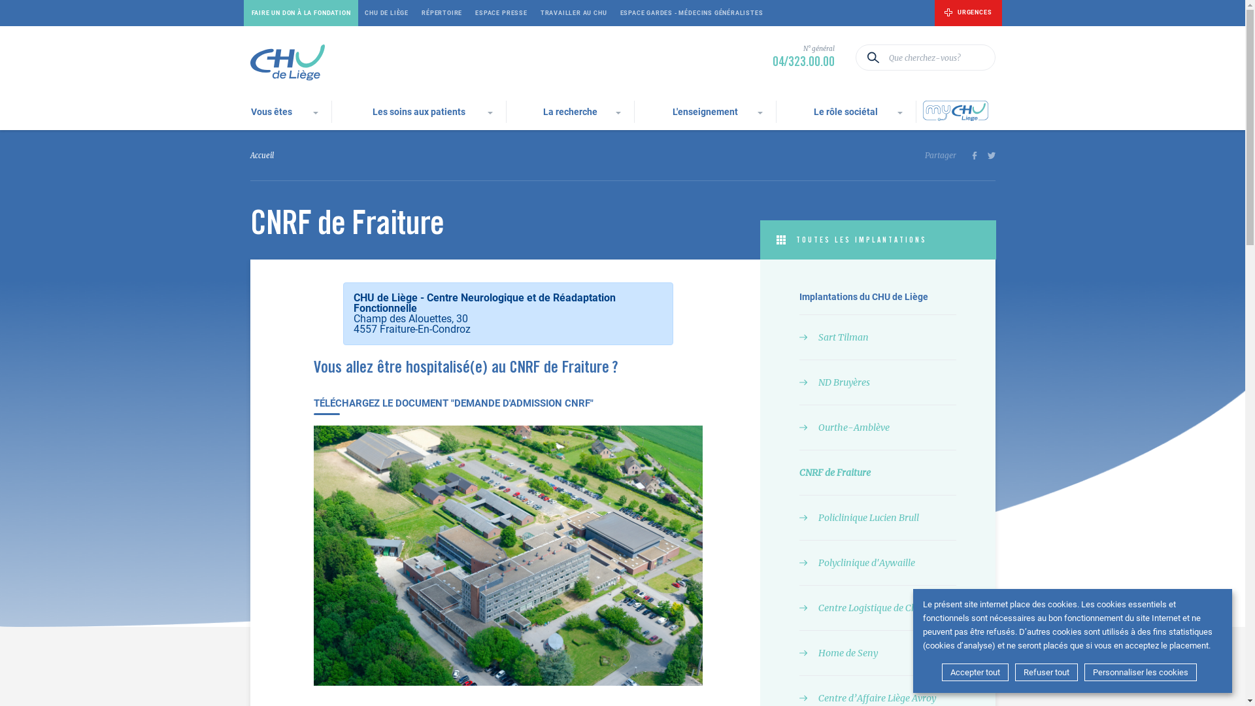 The width and height of the screenshot is (1255, 706). Describe the element at coordinates (804, 63) in the screenshot. I see `04/323.00.00` at that location.